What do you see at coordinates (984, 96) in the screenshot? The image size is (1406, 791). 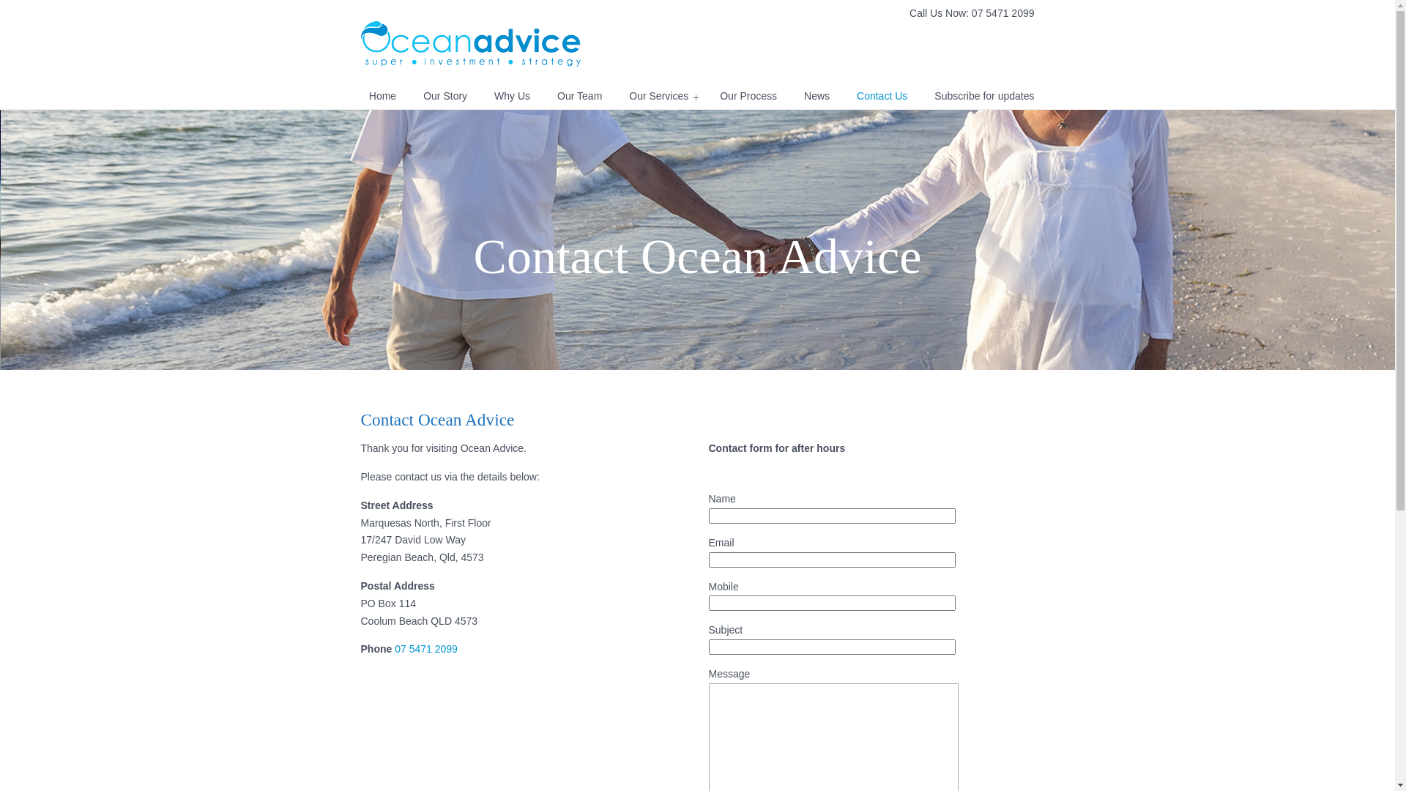 I see `Subscribe for updates` at bounding box center [984, 96].